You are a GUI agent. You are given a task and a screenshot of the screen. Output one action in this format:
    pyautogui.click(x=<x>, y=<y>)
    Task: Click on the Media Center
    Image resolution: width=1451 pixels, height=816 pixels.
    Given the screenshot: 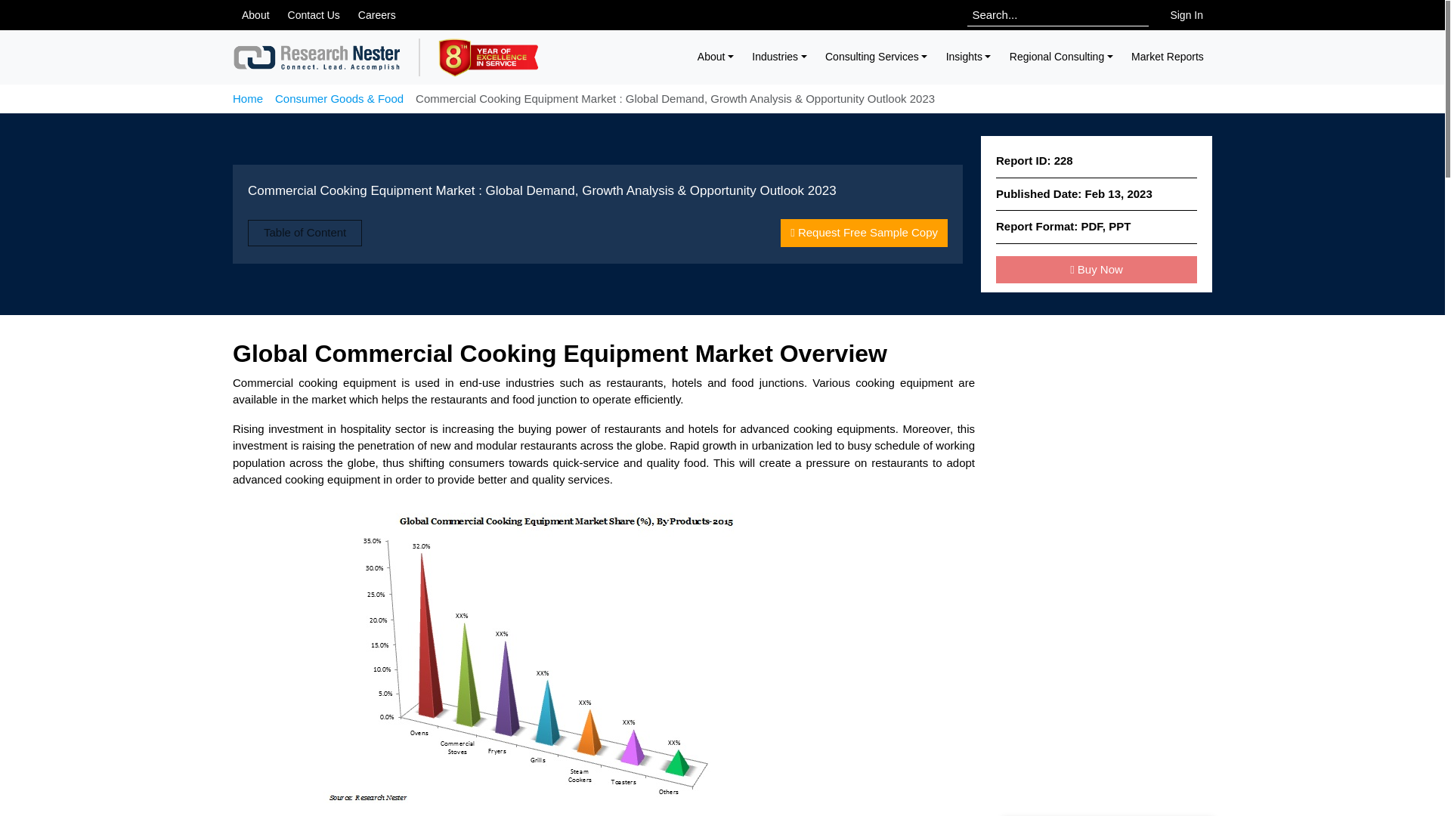 What is the action you would take?
    pyautogui.click(x=255, y=15)
    